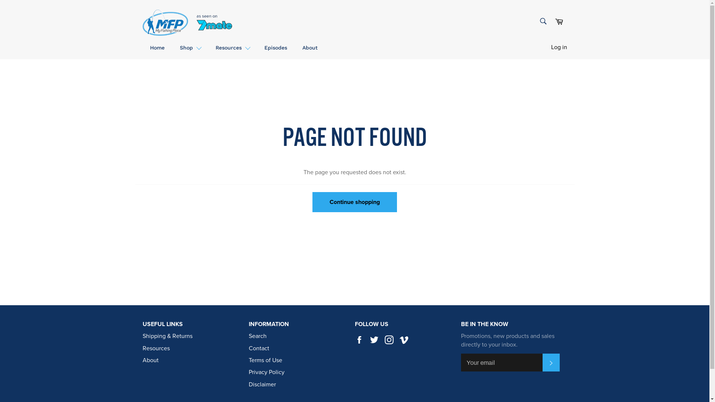 The image size is (715, 402). What do you see at coordinates (361, 340) in the screenshot?
I see `Facebook` at bounding box center [361, 340].